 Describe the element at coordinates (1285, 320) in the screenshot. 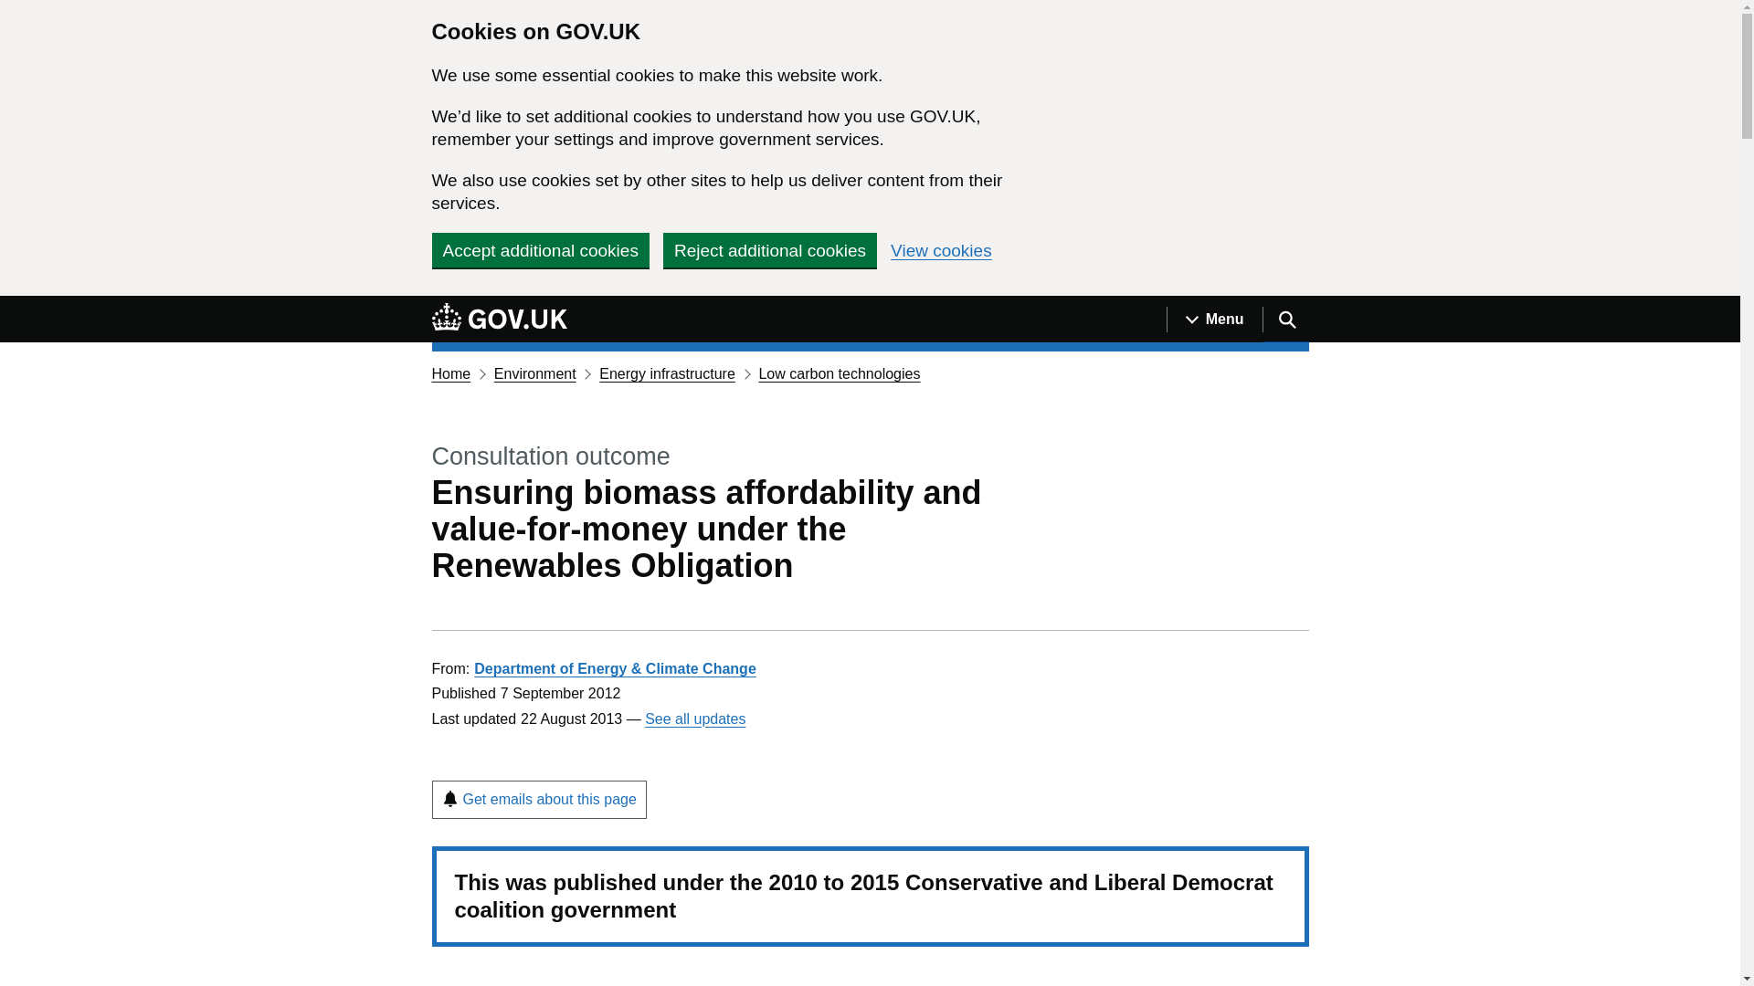

I see `Search GOV.UK` at that location.